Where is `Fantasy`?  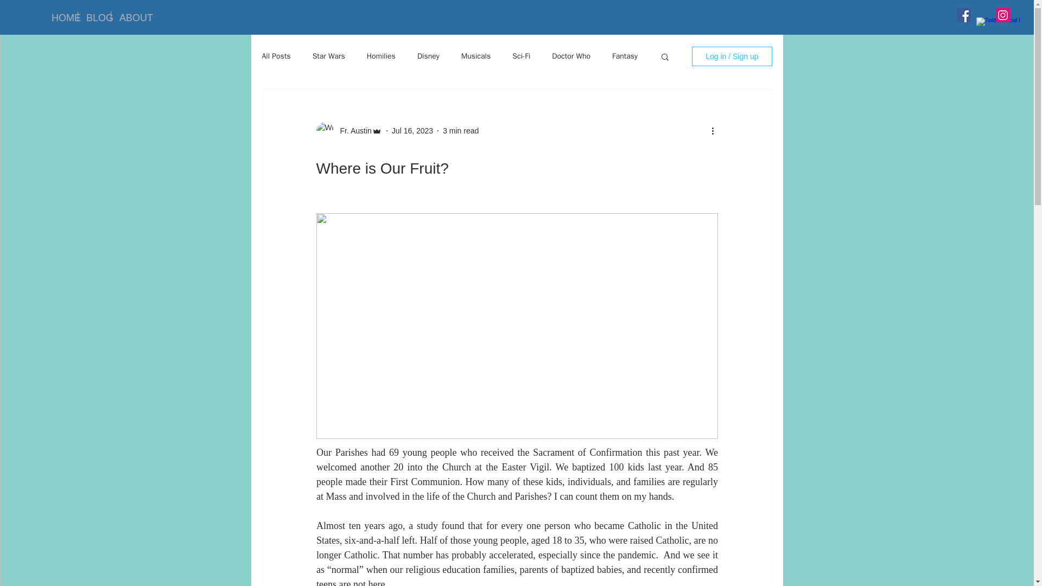
Fantasy is located at coordinates (625, 56).